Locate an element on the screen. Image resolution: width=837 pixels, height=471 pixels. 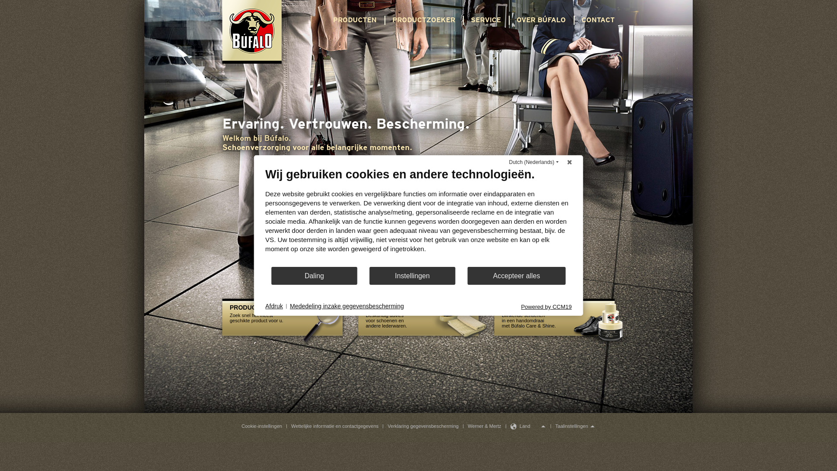
TIPS
Deskundig advies
voor schoenen en
andere lederwaren. is located at coordinates (422, 319).